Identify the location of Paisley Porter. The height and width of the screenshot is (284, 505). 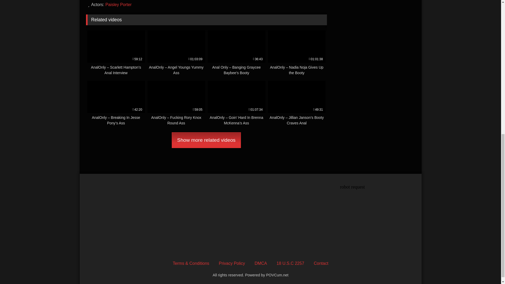
(119, 4).